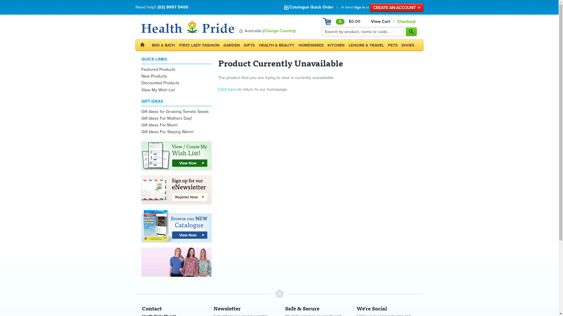 The height and width of the screenshot is (316, 563). What do you see at coordinates (393, 45) in the screenshot?
I see `PETS` at bounding box center [393, 45].